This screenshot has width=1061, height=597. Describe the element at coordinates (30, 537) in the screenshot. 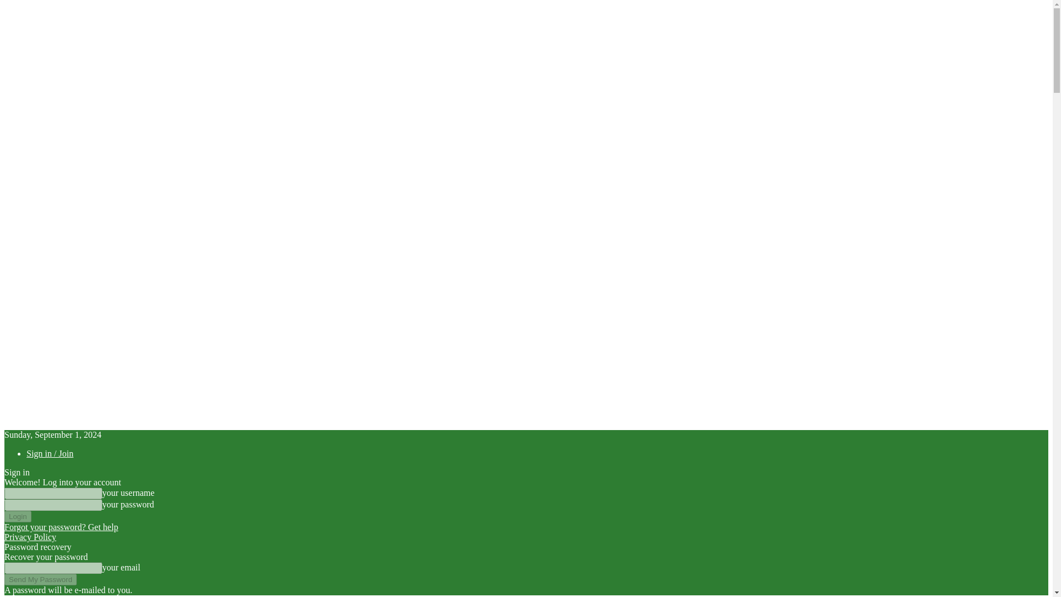

I see `Privacy Policy` at that location.